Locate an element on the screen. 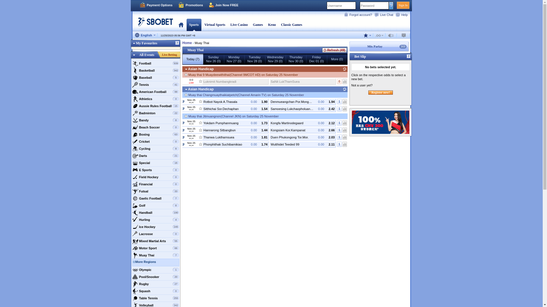  Hurling
4 is located at coordinates (156, 220).